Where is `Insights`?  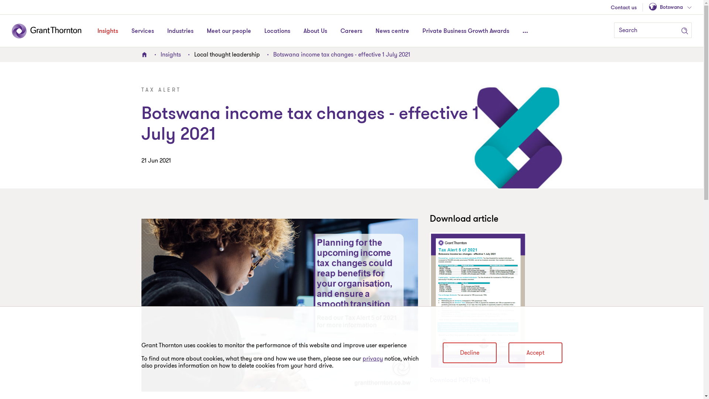
Insights is located at coordinates (108, 31).